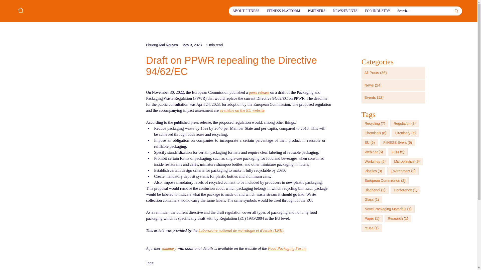  What do you see at coordinates (242, 110) in the screenshot?
I see `available on the EC website` at bounding box center [242, 110].